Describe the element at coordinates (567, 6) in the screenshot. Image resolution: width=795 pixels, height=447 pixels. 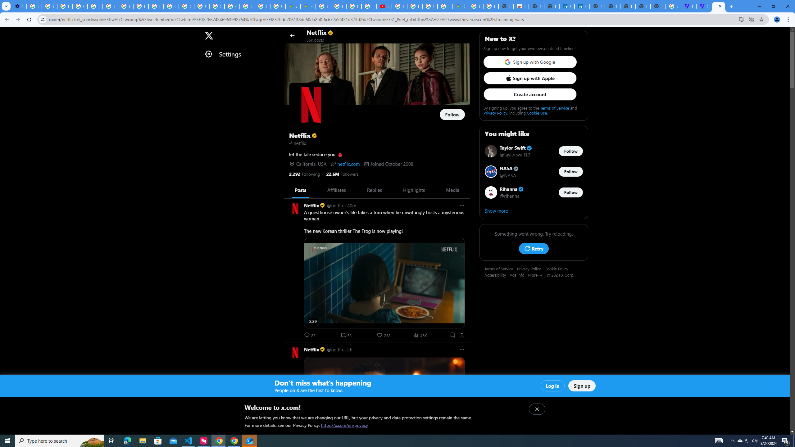
I see `Cookie Policy | LinkedIn` at that location.